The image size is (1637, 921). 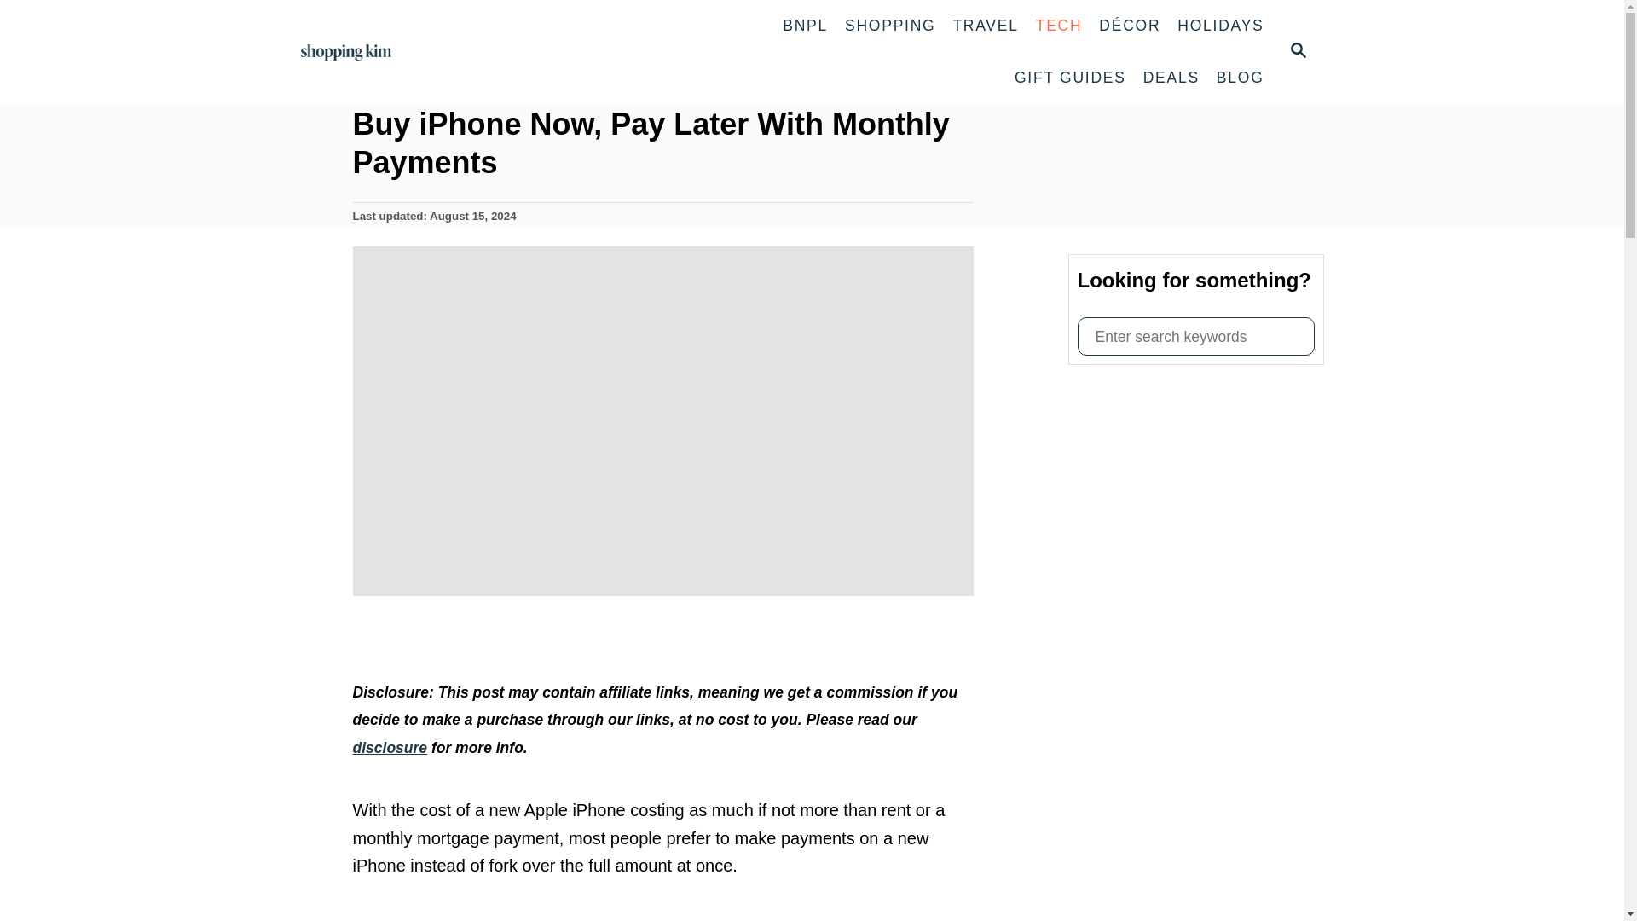 What do you see at coordinates (805, 26) in the screenshot?
I see `BNPL` at bounding box center [805, 26].